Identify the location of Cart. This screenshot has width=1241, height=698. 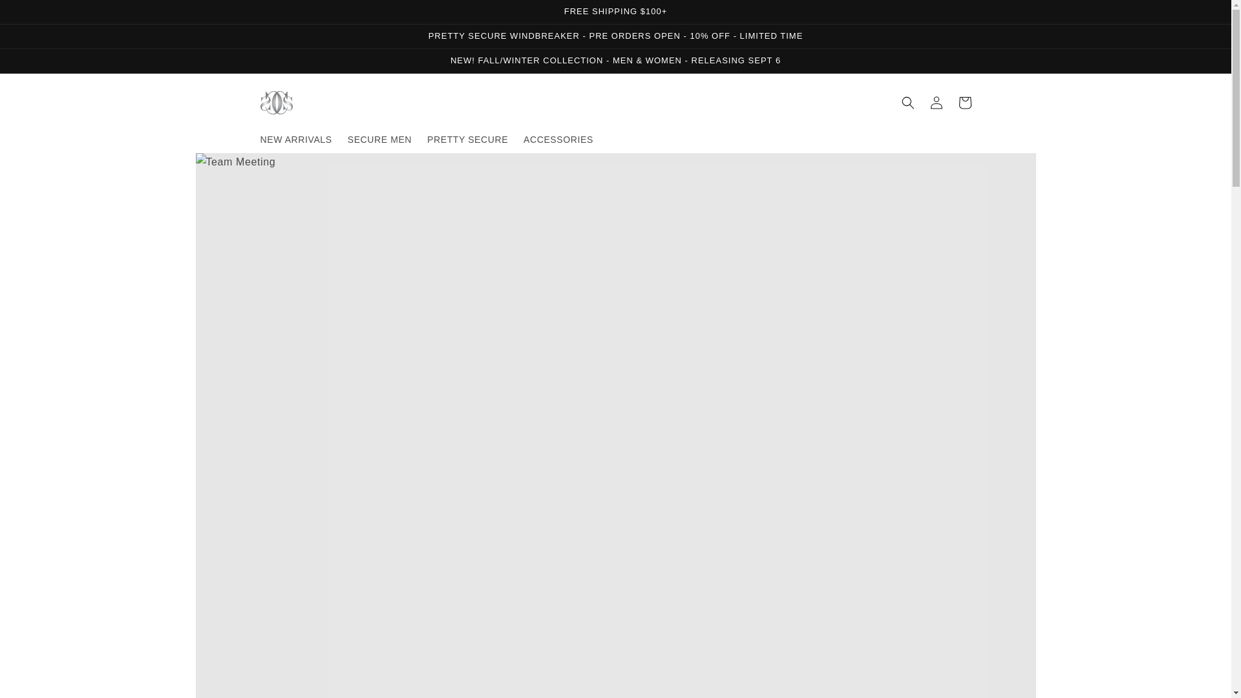
(964, 103).